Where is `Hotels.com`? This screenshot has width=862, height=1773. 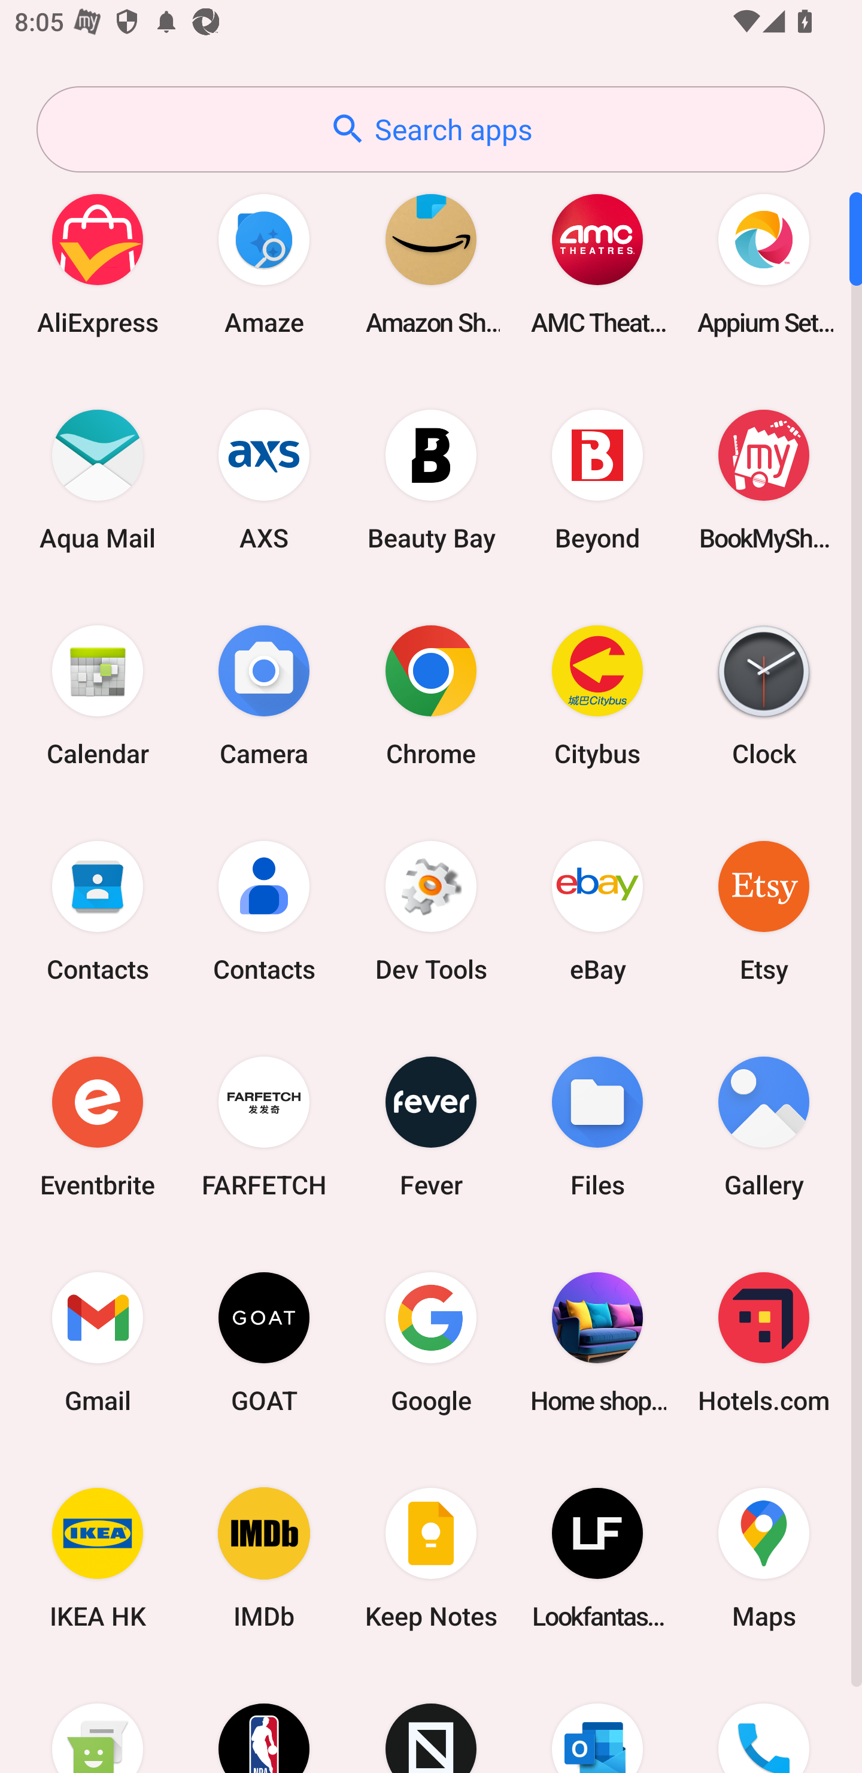
Hotels.com is located at coordinates (764, 1342).